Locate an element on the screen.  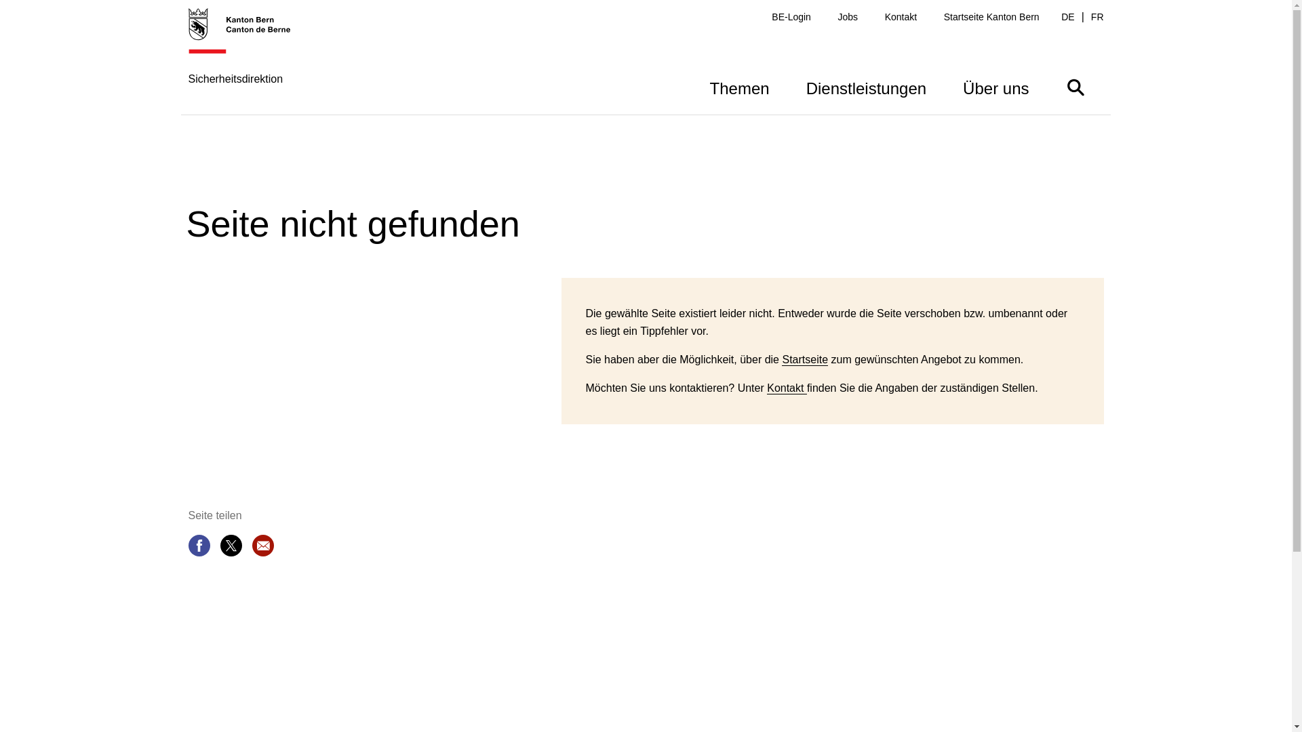
Dienstleistungen is located at coordinates (867, 87).